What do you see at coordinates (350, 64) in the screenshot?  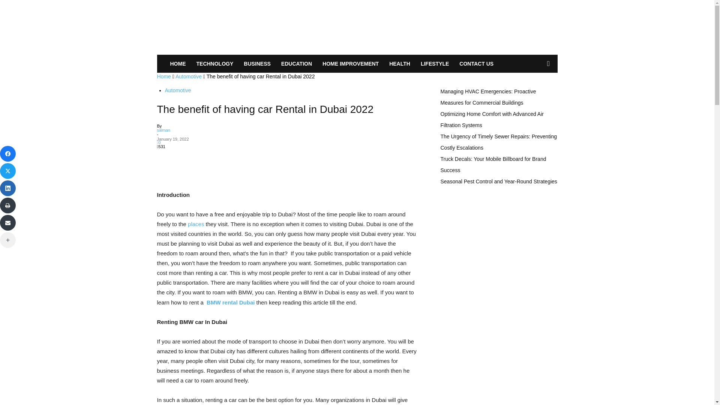 I see `HOME IMPROVEMENT` at bounding box center [350, 64].